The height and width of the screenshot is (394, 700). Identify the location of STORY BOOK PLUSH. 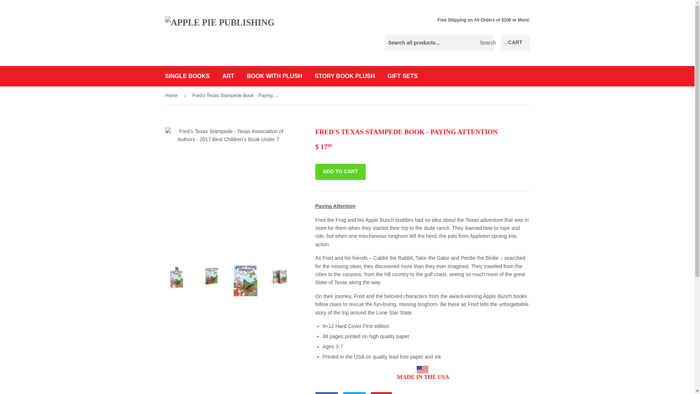
(187, 76).